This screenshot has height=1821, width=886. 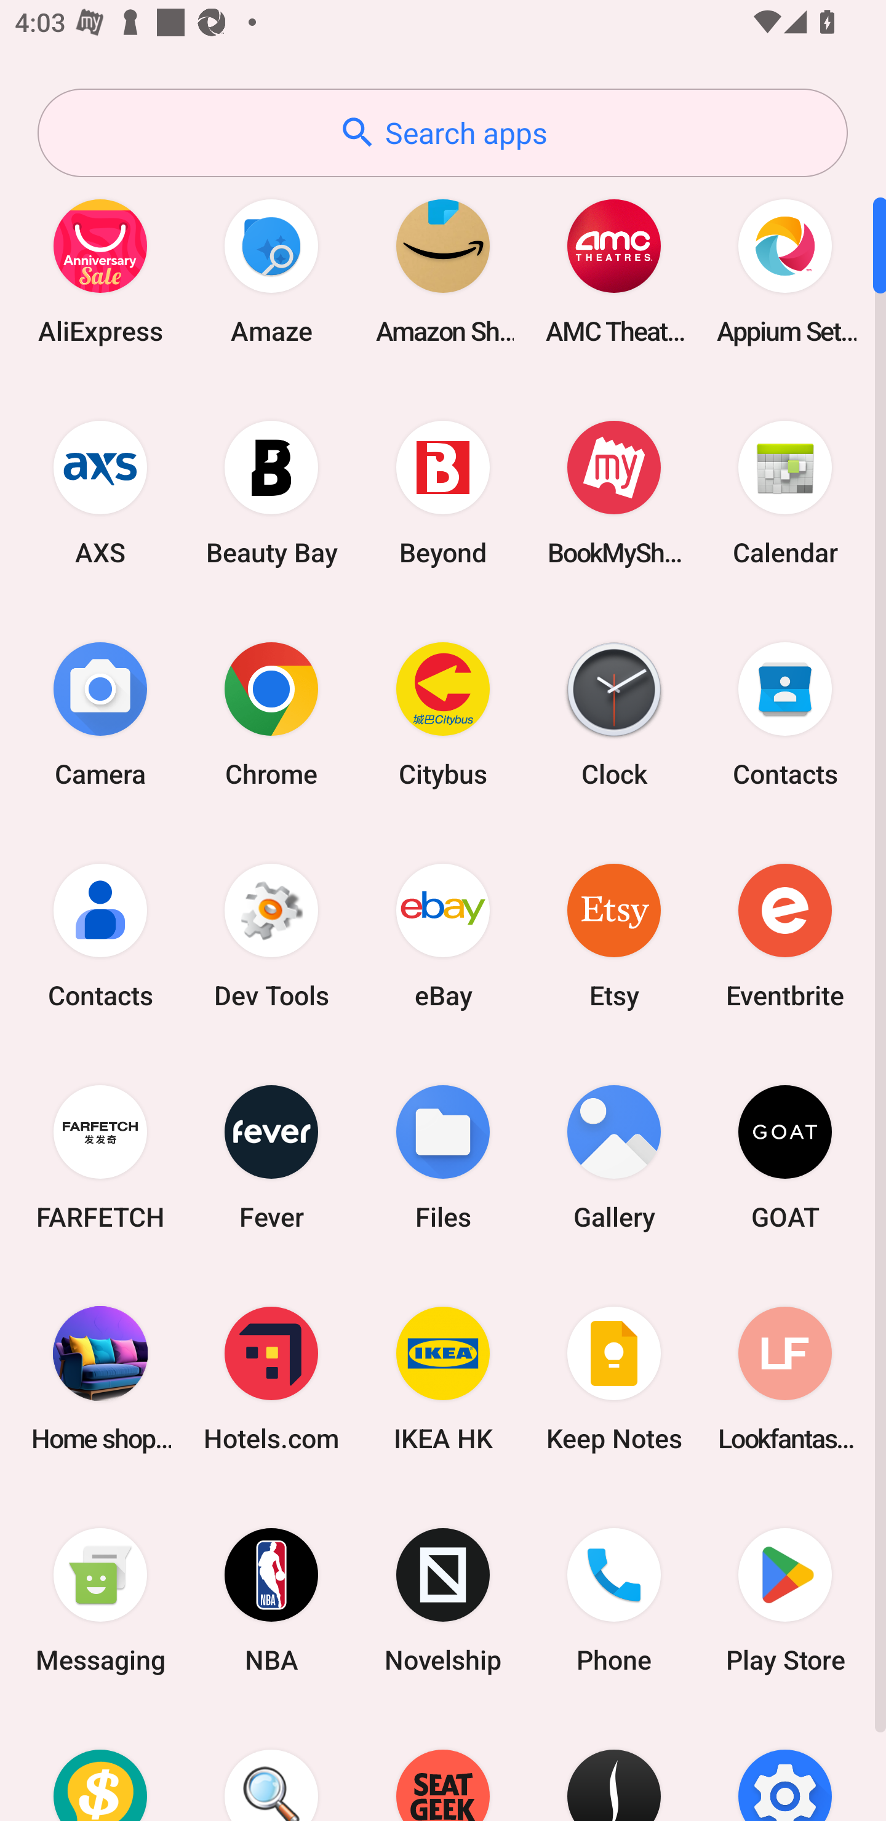 I want to click on Chrome, so click(x=271, y=714).